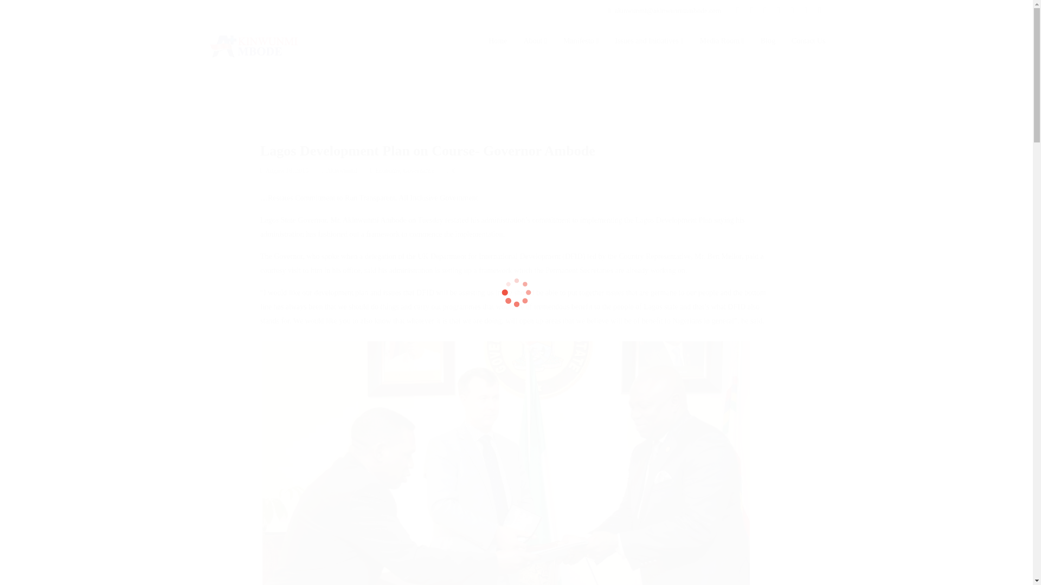 The image size is (1041, 585). What do you see at coordinates (808, 41) in the screenshot?
I see `Contact Us` at bounding box center [808, 41].